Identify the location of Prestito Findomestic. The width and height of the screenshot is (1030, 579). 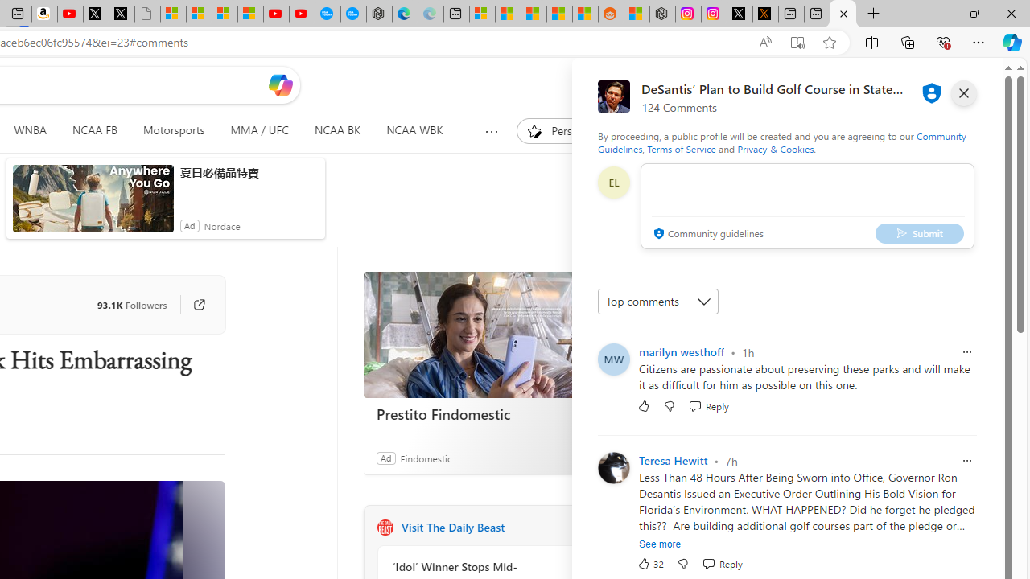
(484, 335).